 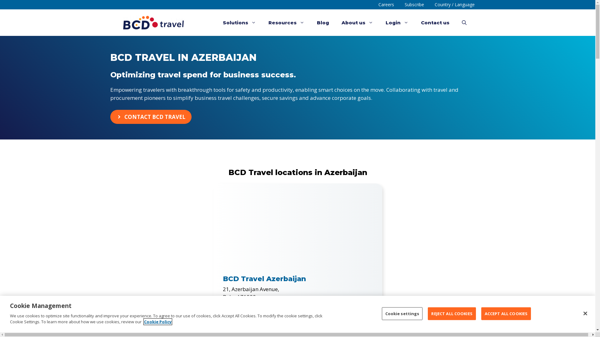 I want to click on Solutions, so click(x=239, y=22).